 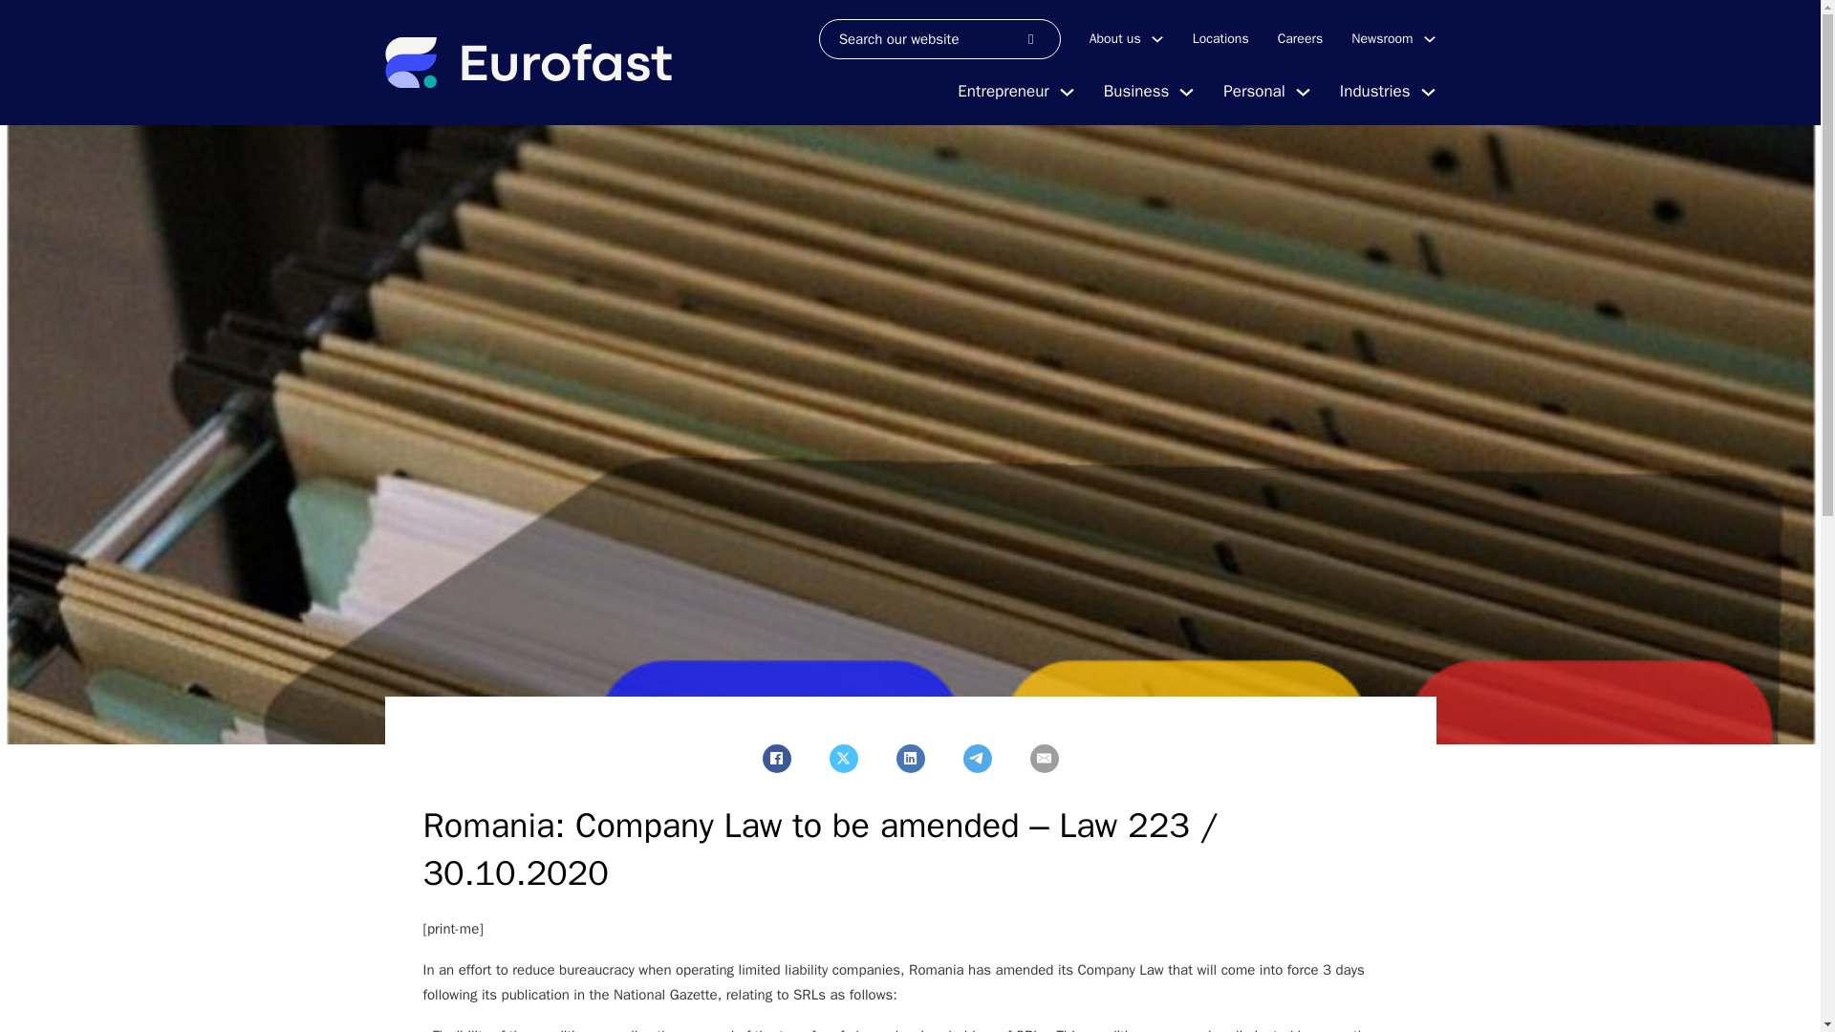 What do you see at coordinates (1115, 38) in the screenshot?
I see `About us` at bounding box center [1115, 38].